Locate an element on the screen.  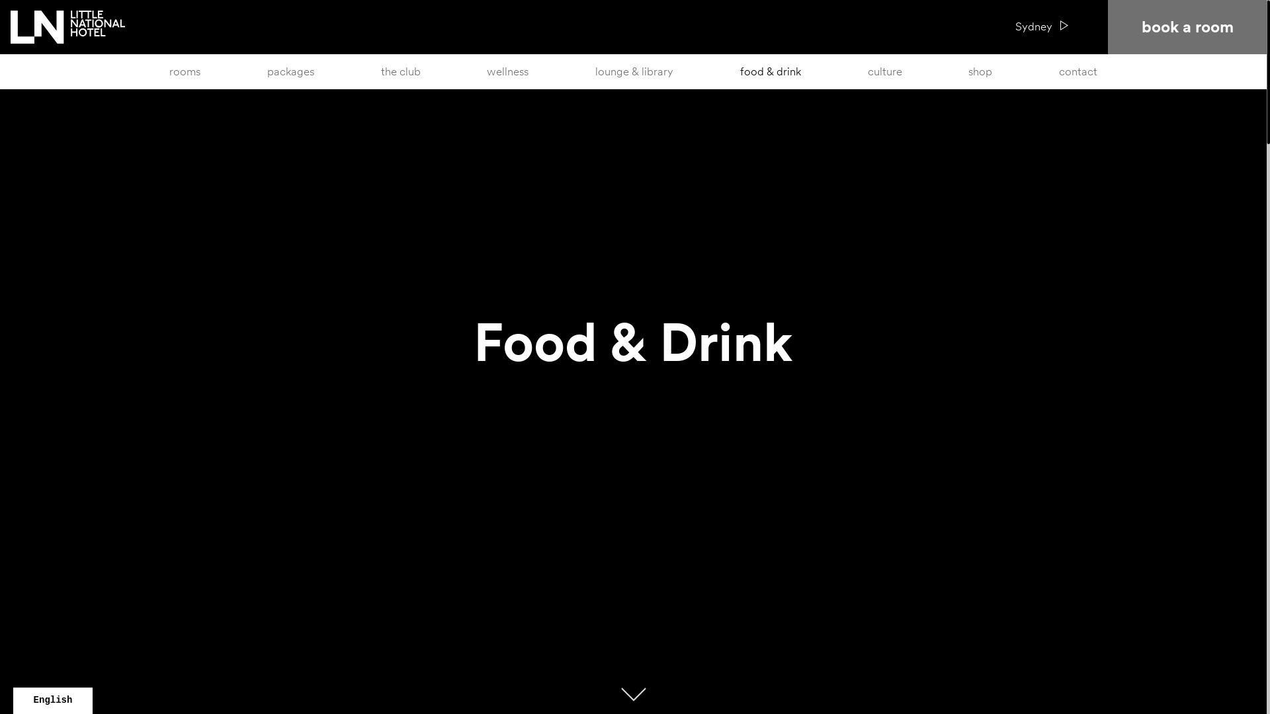
book a room is located at coordinates (1187, 27).